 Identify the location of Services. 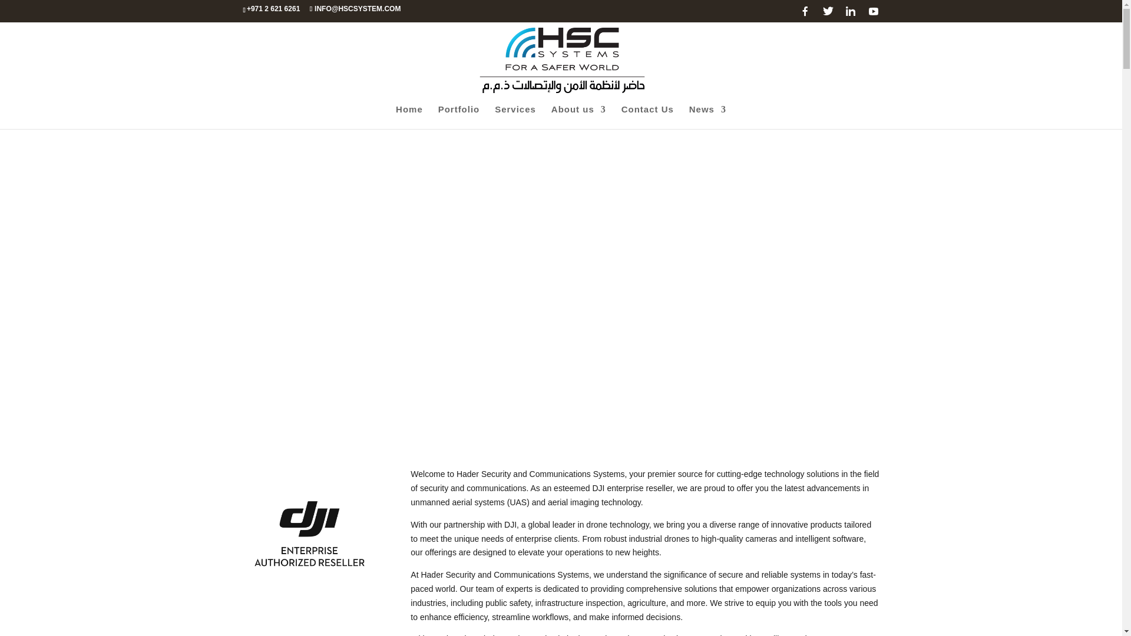
(515, 117).